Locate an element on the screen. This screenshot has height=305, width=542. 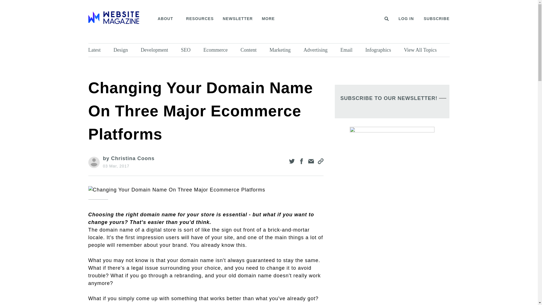
LOG IN is located at coordinates (406, 19).